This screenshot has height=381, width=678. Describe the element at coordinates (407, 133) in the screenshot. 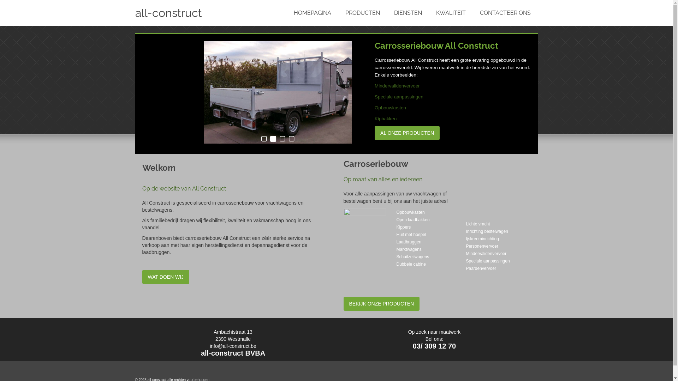

I see `AL ONZE PRODUCTEN` at that location.